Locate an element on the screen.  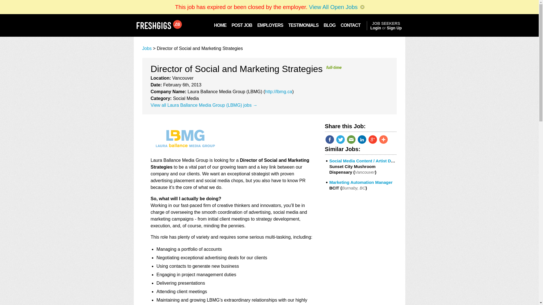
View All Open Jobs is located at coordinates (333, 7).